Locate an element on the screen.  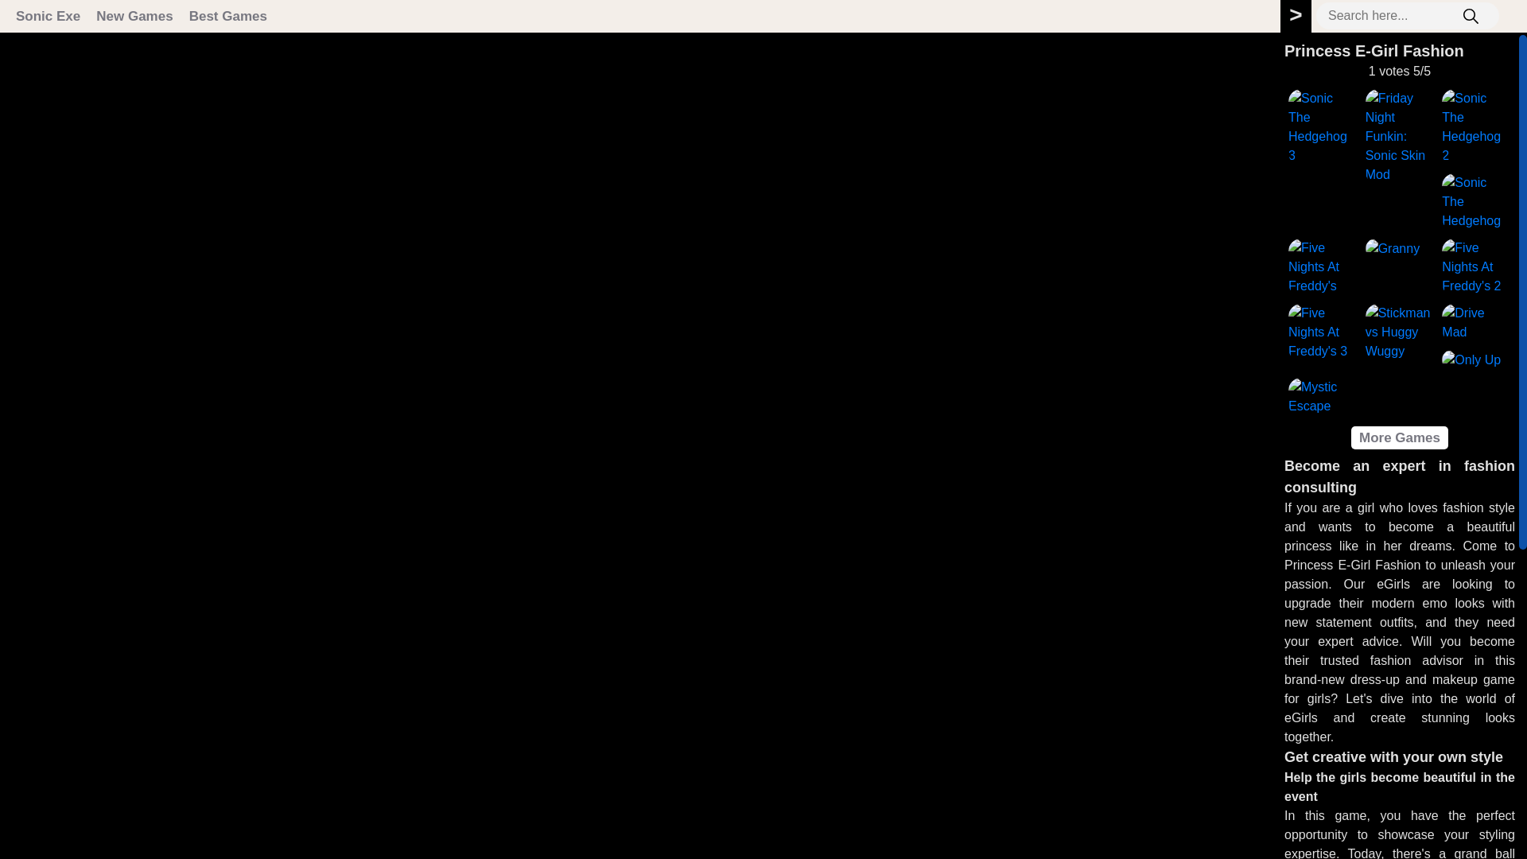
Best Games is located at coordinates (227, 16).